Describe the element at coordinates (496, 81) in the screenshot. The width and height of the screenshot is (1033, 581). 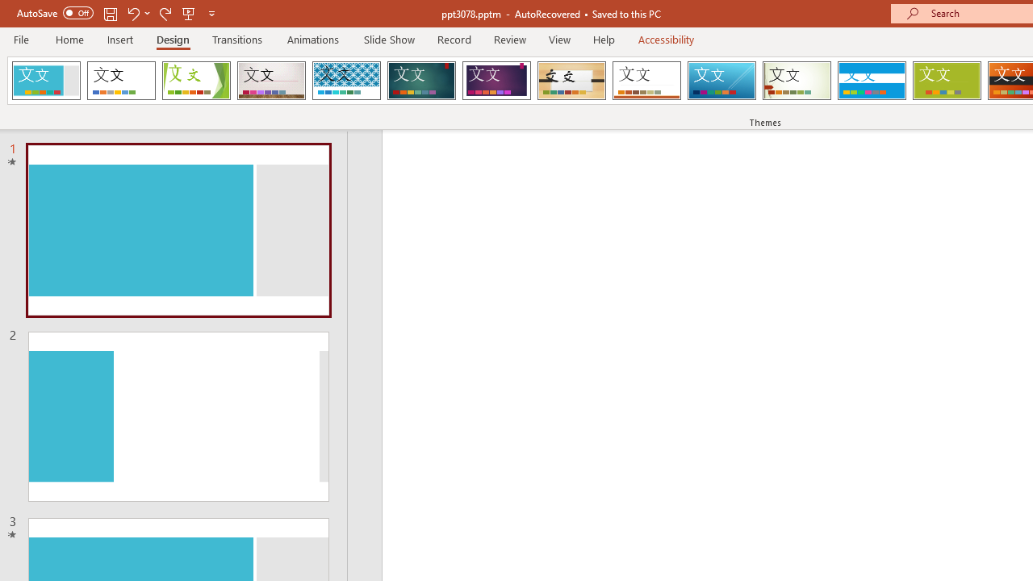
I see `Ion Boardroom` at that location.